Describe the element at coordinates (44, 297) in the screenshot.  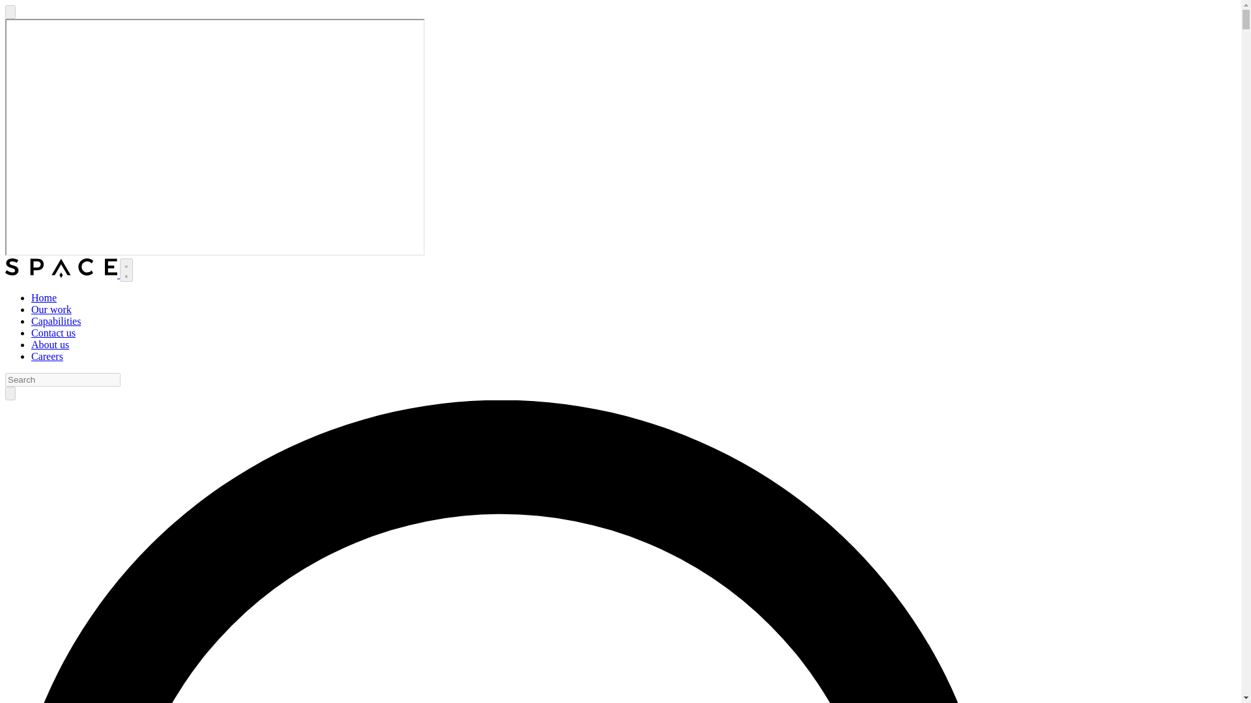
I see `Home` at that location.